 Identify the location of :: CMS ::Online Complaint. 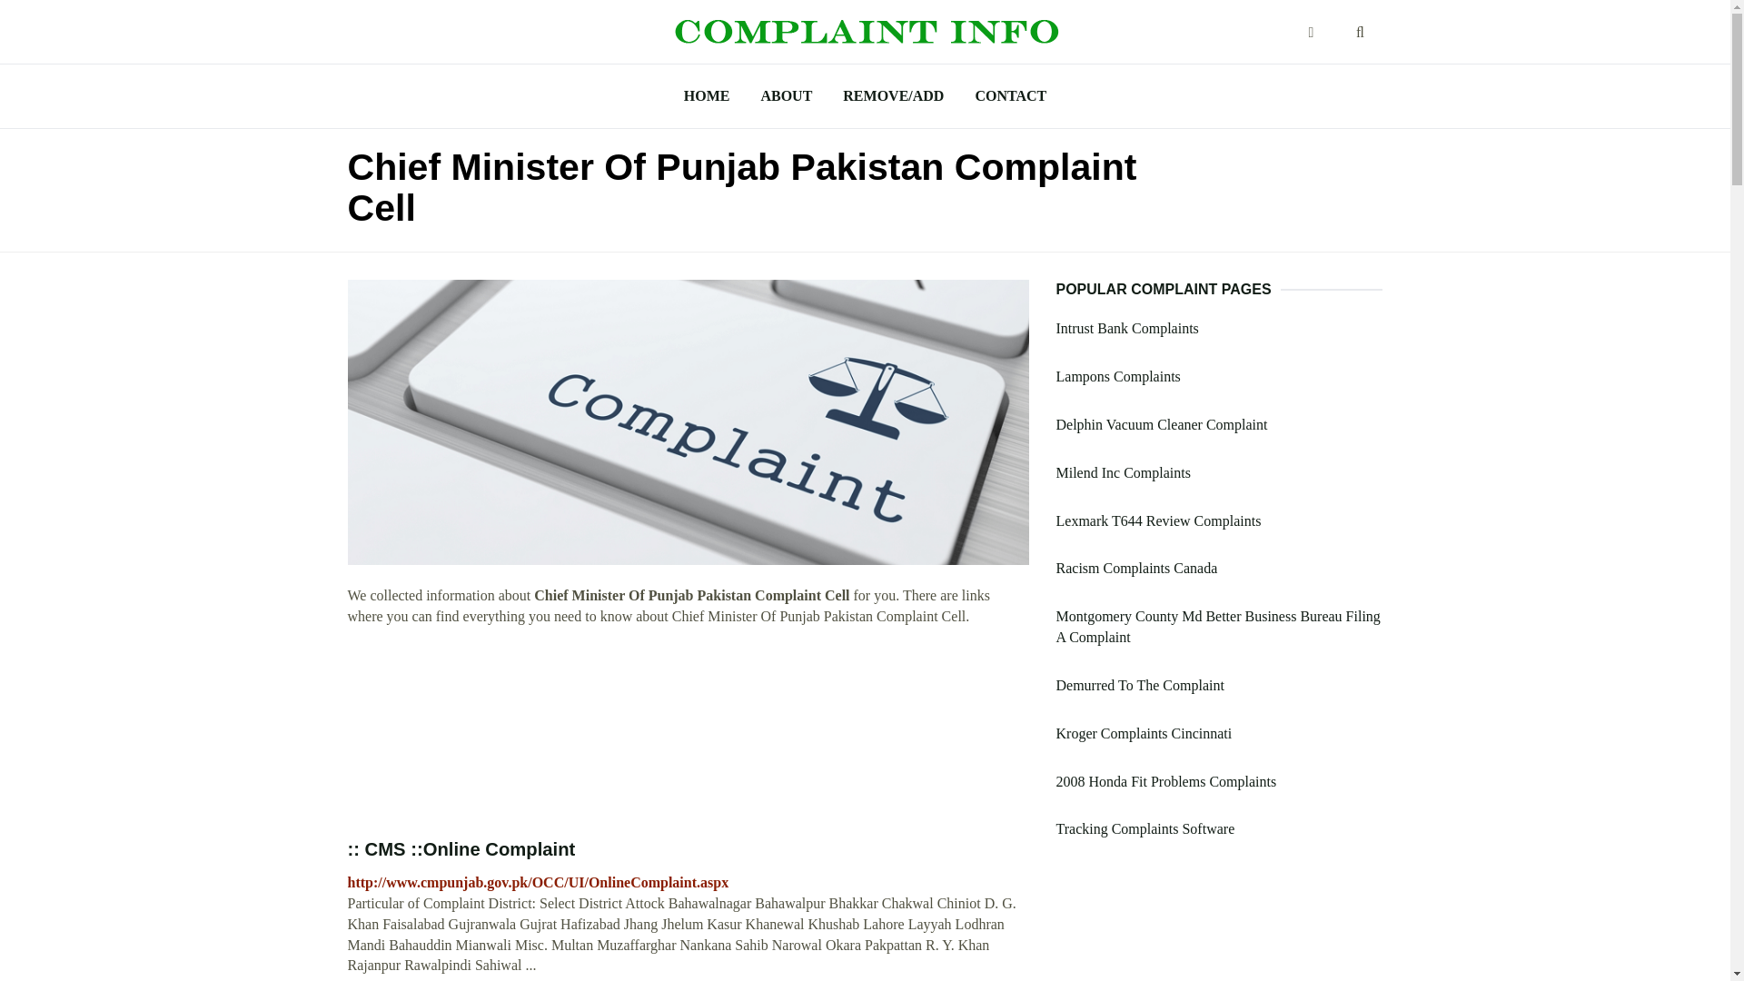
(461, 849).